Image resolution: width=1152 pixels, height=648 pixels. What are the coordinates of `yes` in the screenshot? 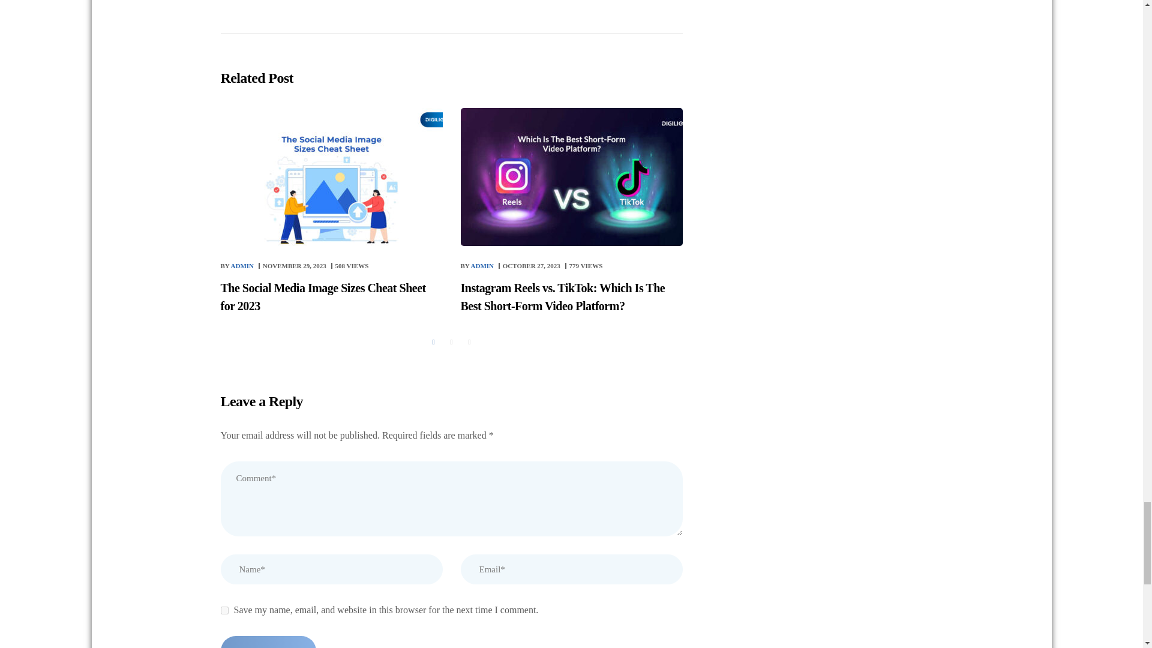 It's located at (224, 610).